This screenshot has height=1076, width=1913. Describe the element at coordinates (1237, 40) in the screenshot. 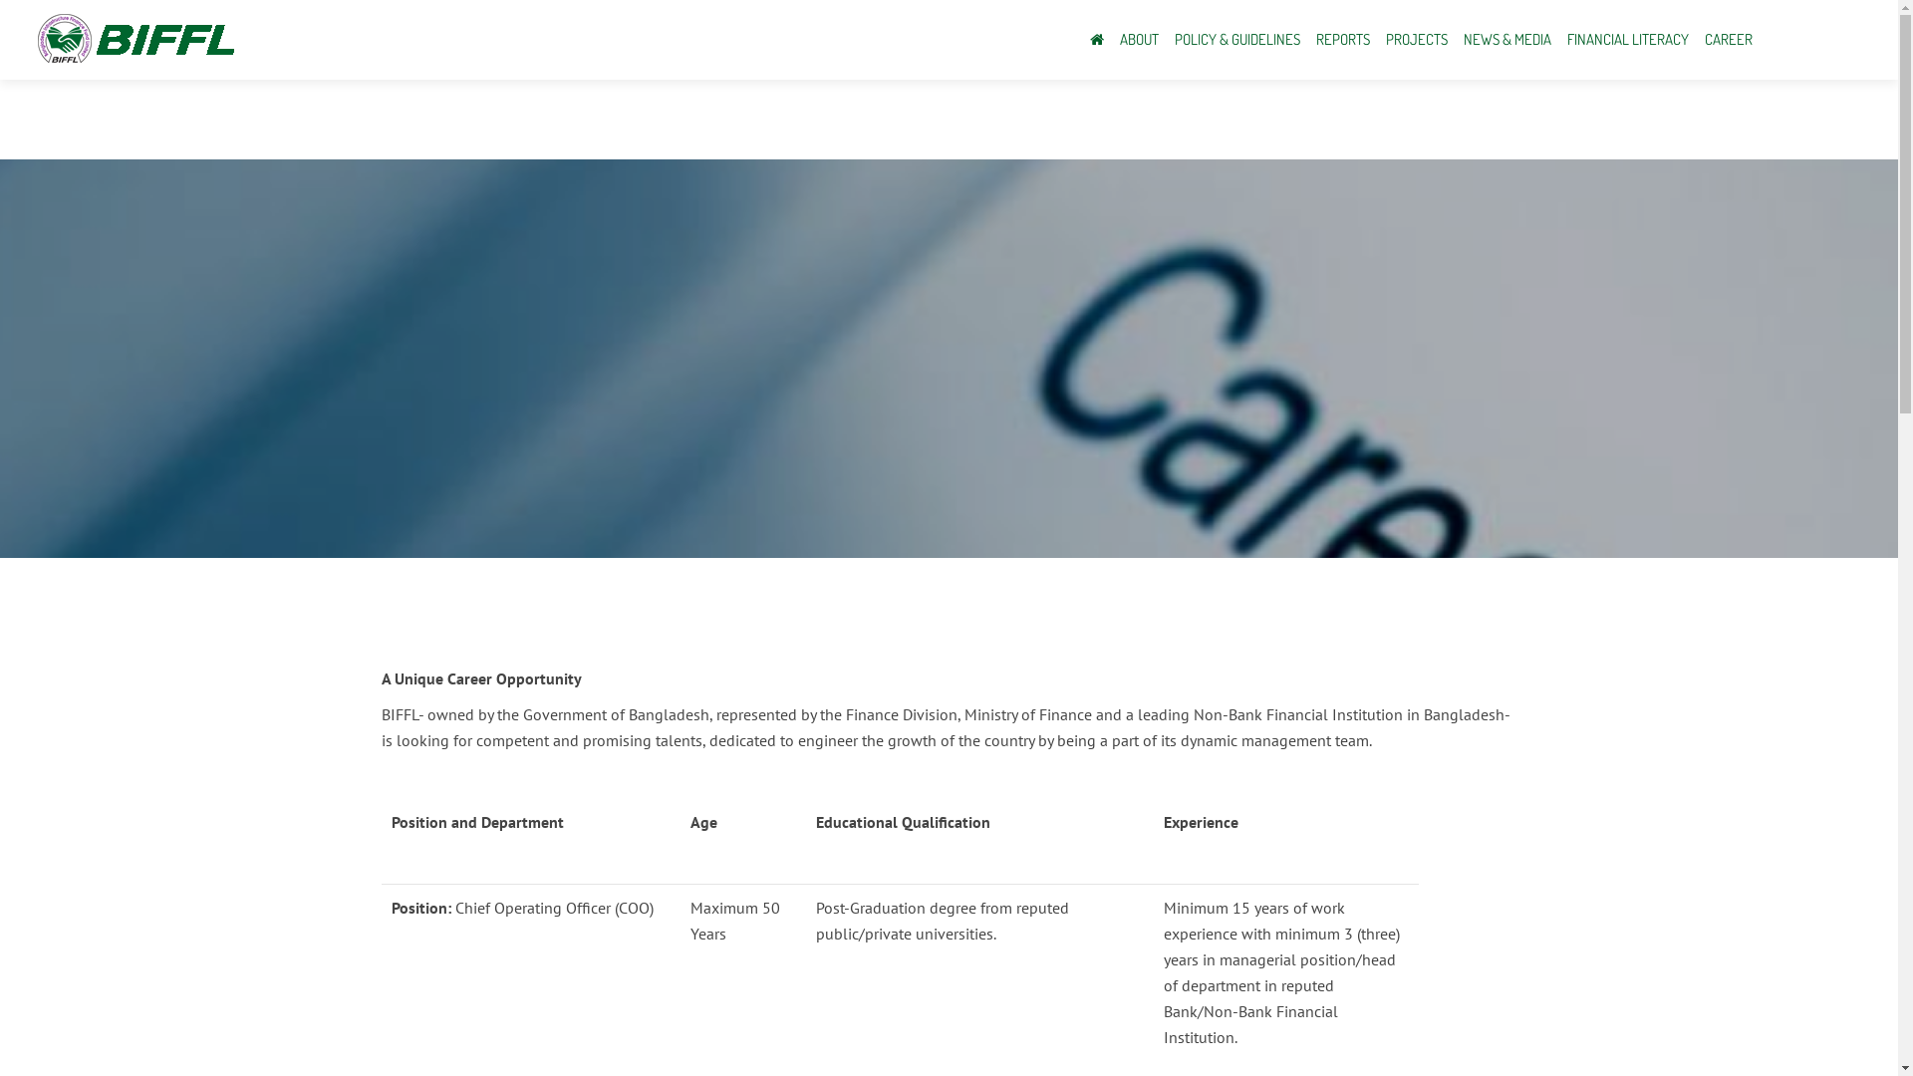

I see `POLICY & GUIDELINES` at that location.